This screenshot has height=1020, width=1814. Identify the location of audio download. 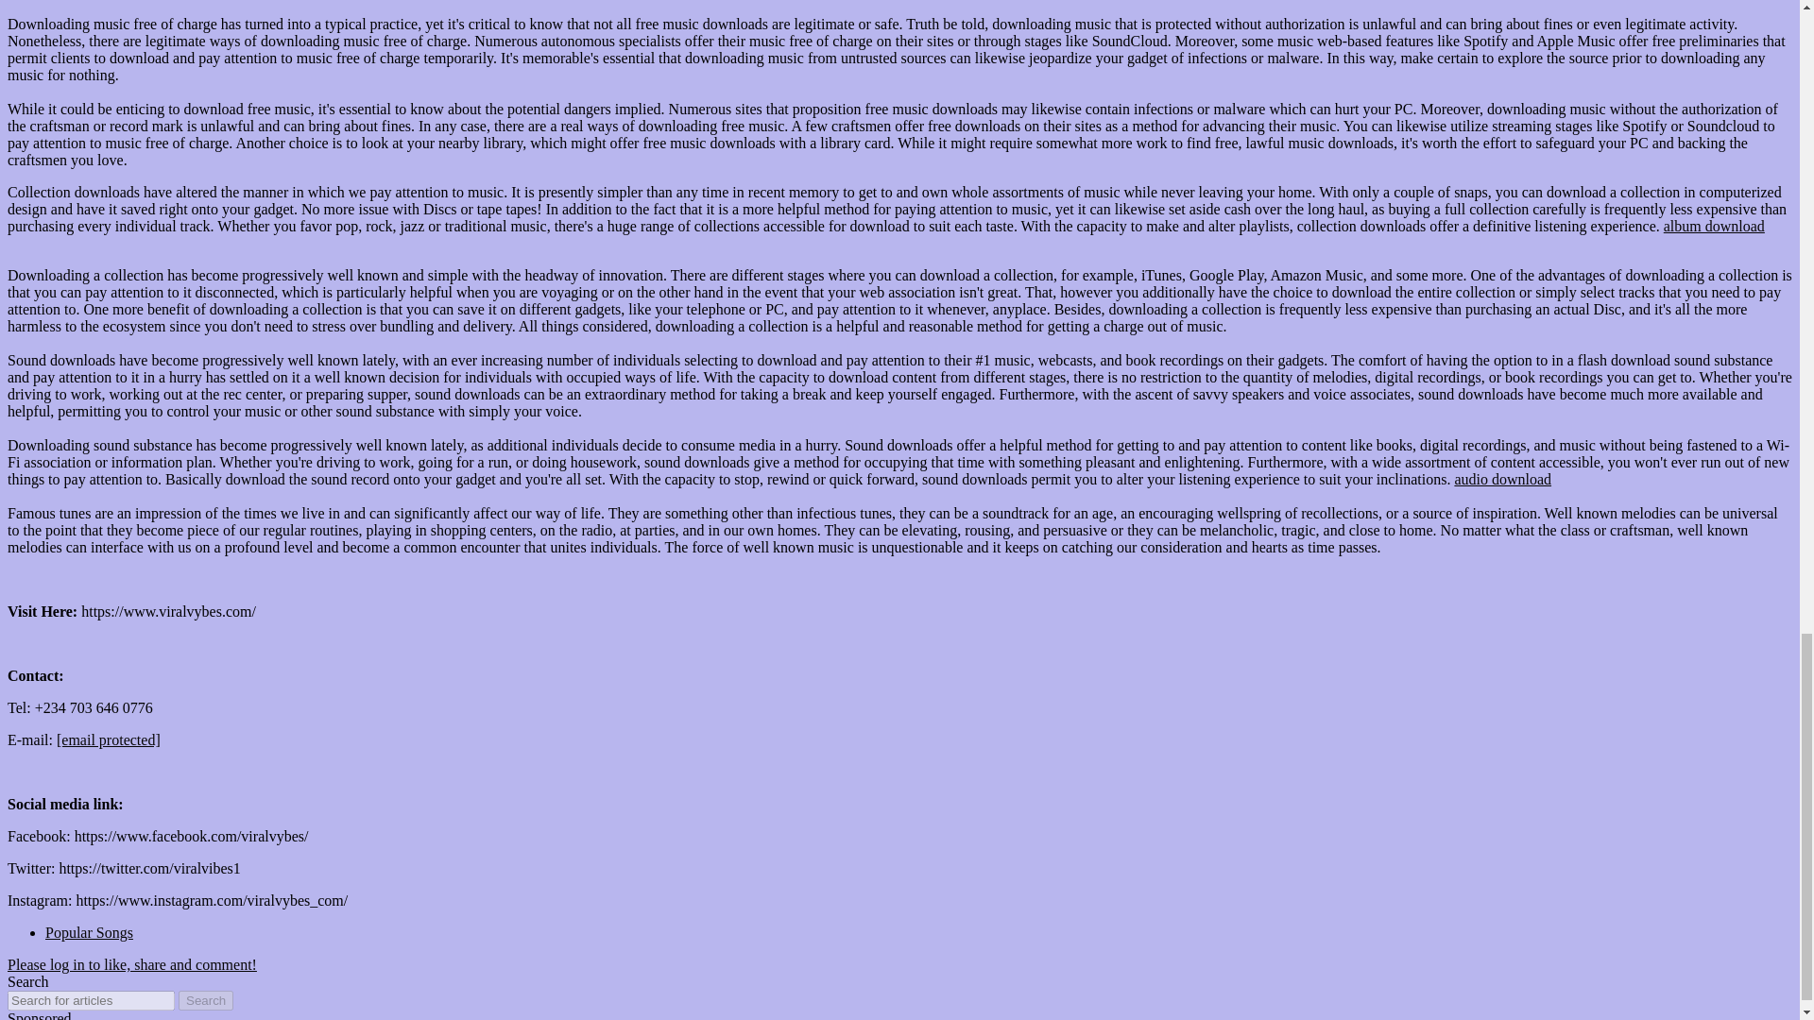
(1502, 479).